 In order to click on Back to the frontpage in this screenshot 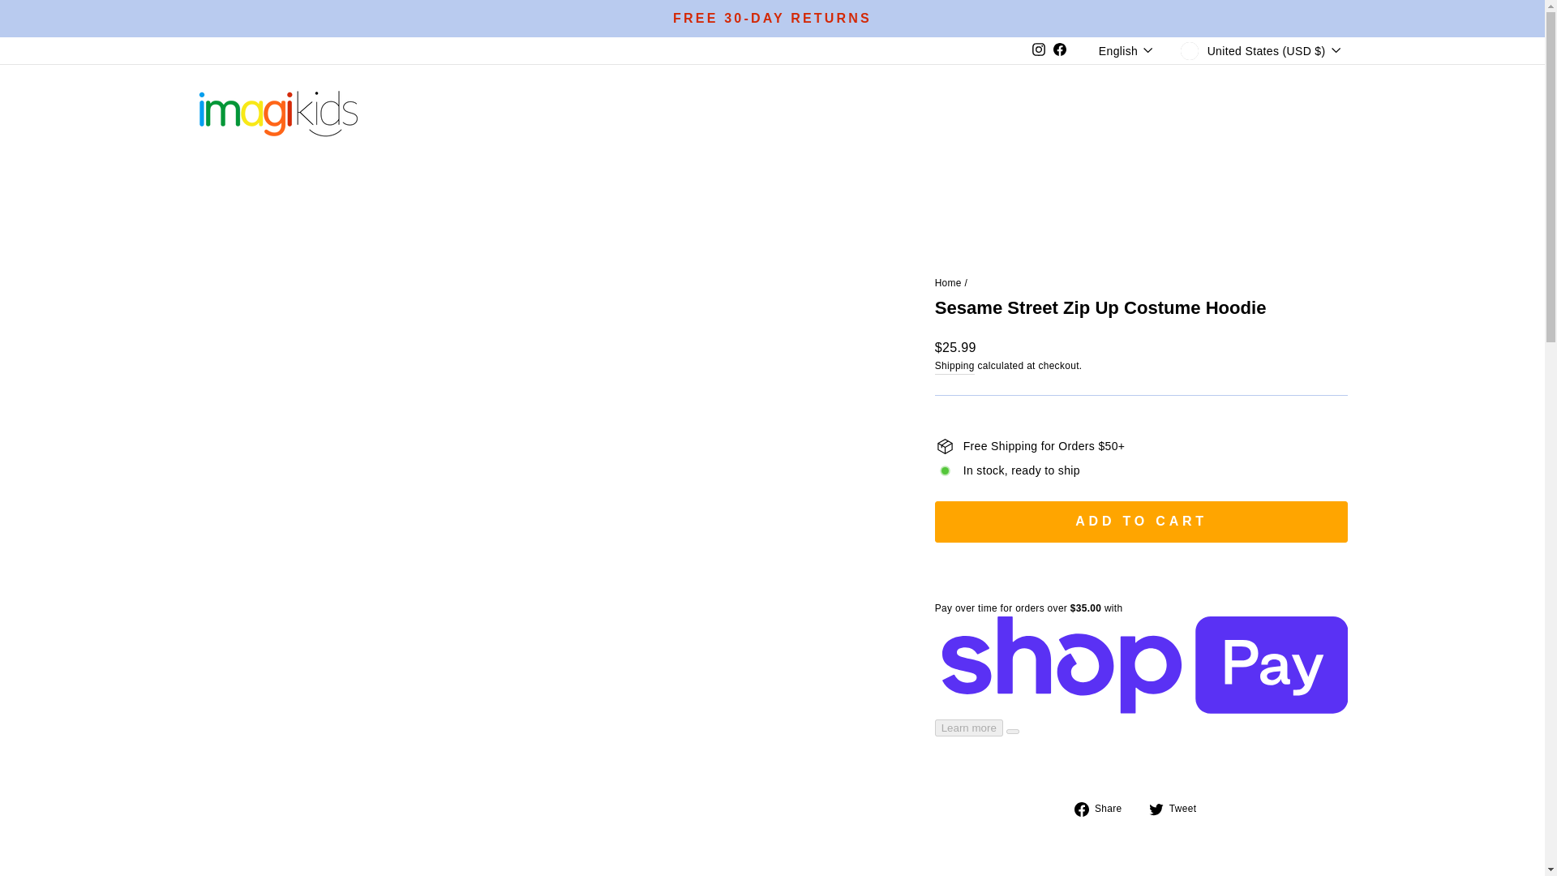, I will do `click(949, 283)`.